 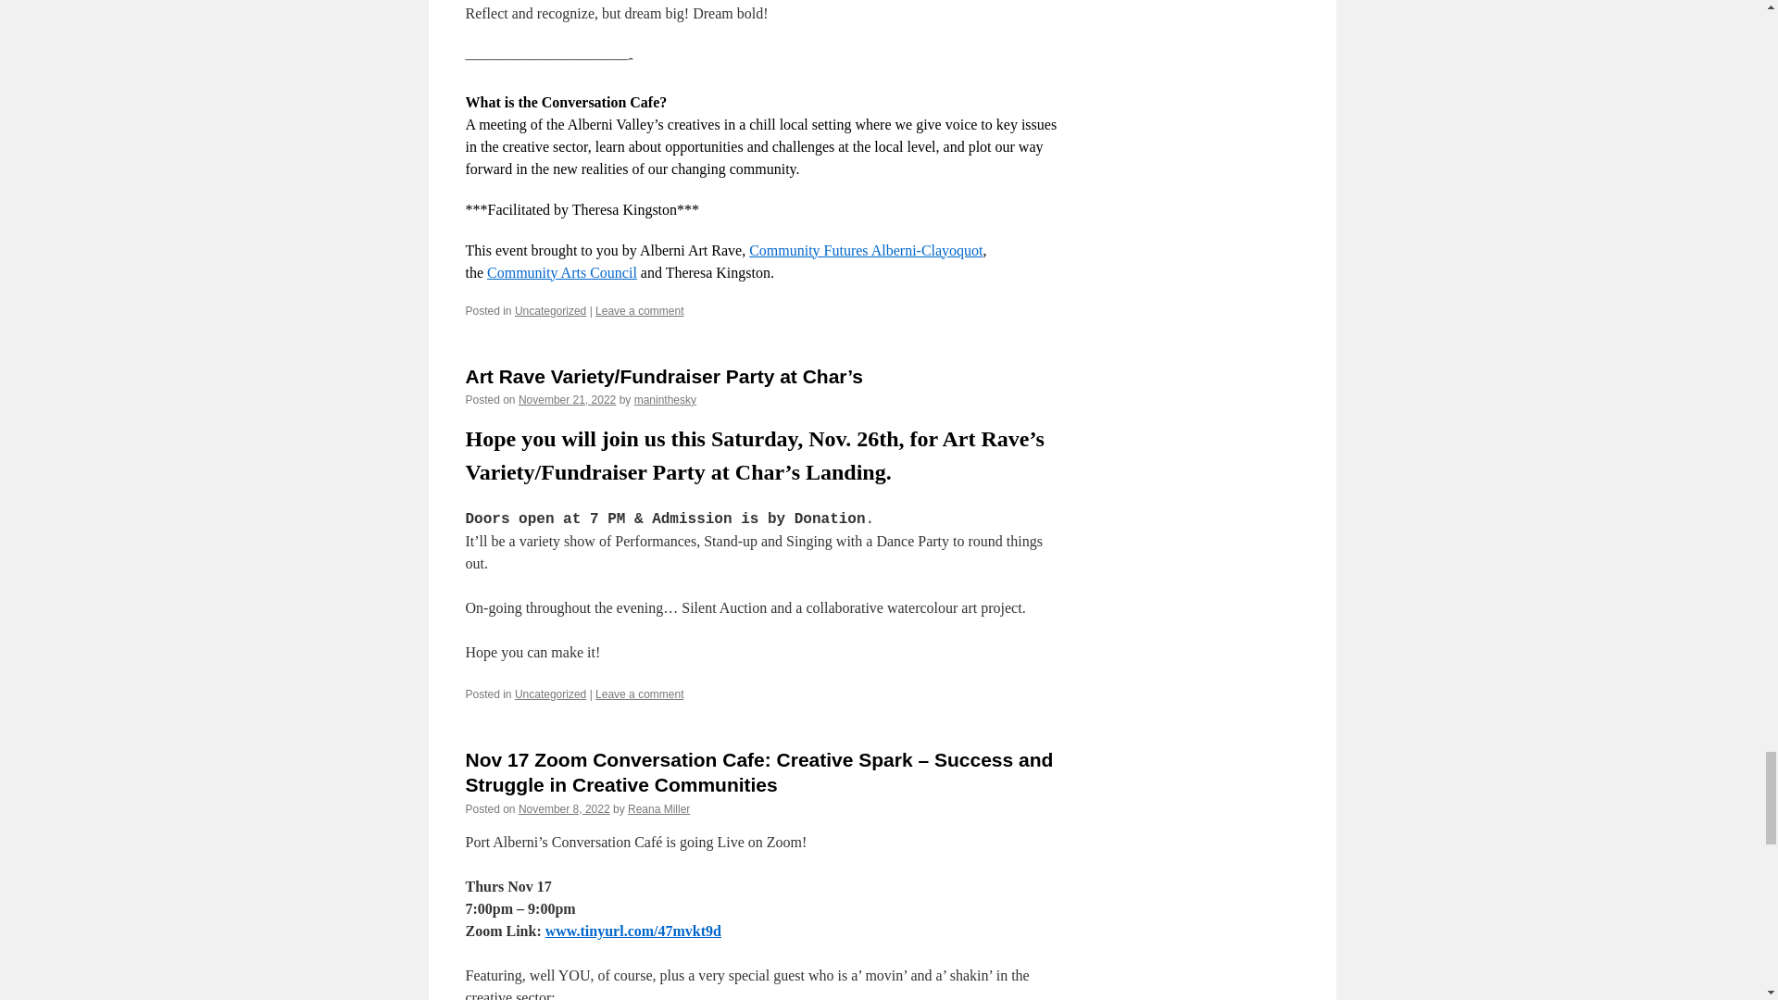 I want to click on 5:49 pm, so click(x=567, y=400).